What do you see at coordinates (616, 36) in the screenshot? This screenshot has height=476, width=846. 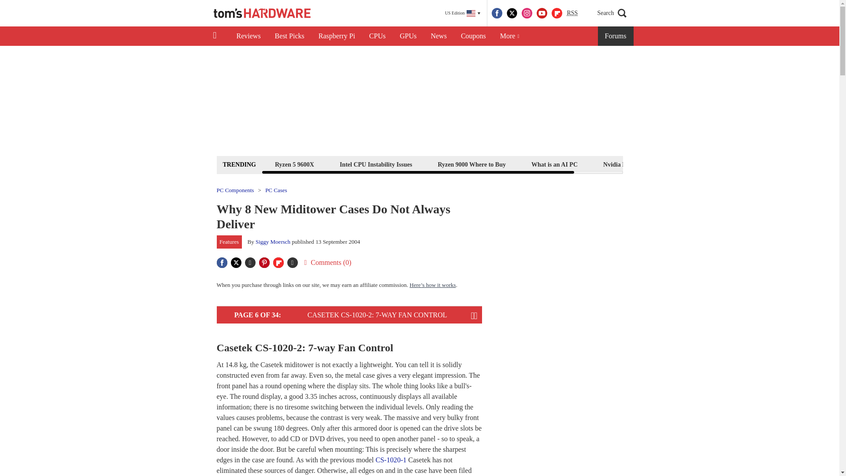 I see `Forums` at bounding box center [616, 36].